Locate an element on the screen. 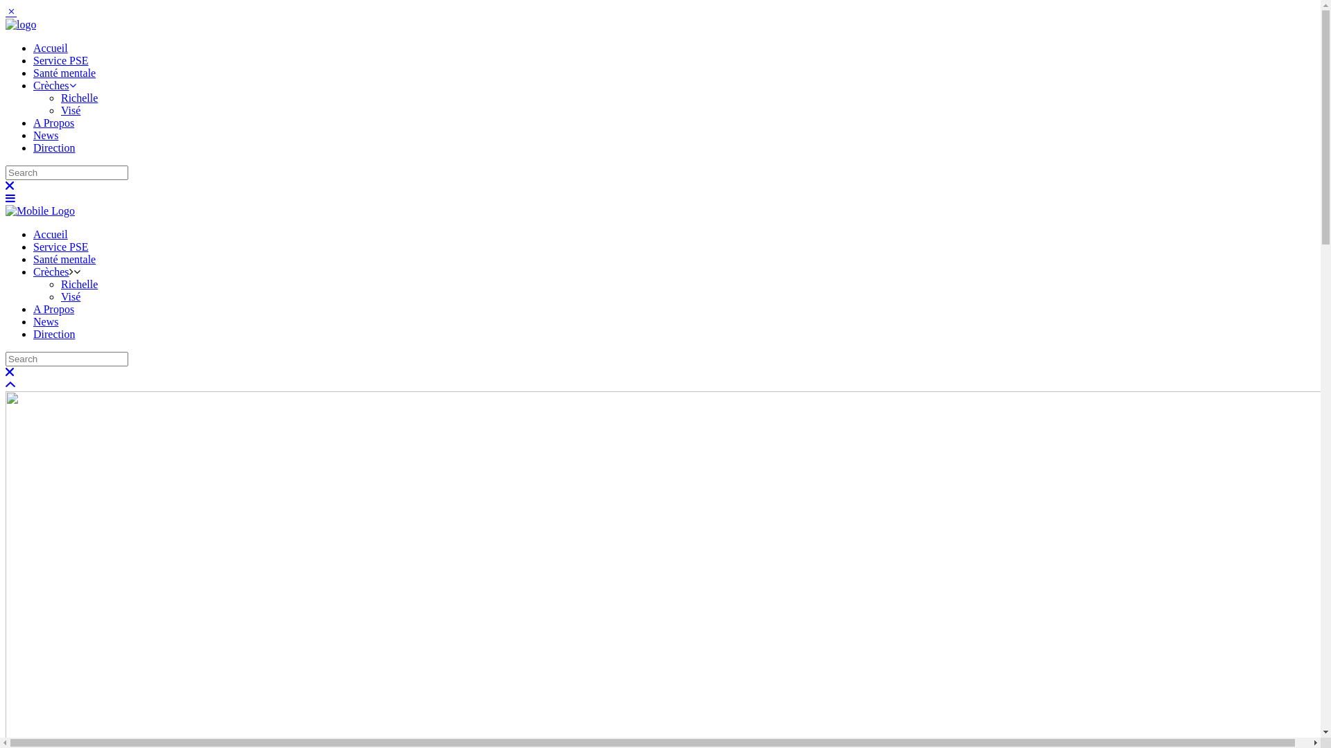  Direction is located at coordinates (54, 334).